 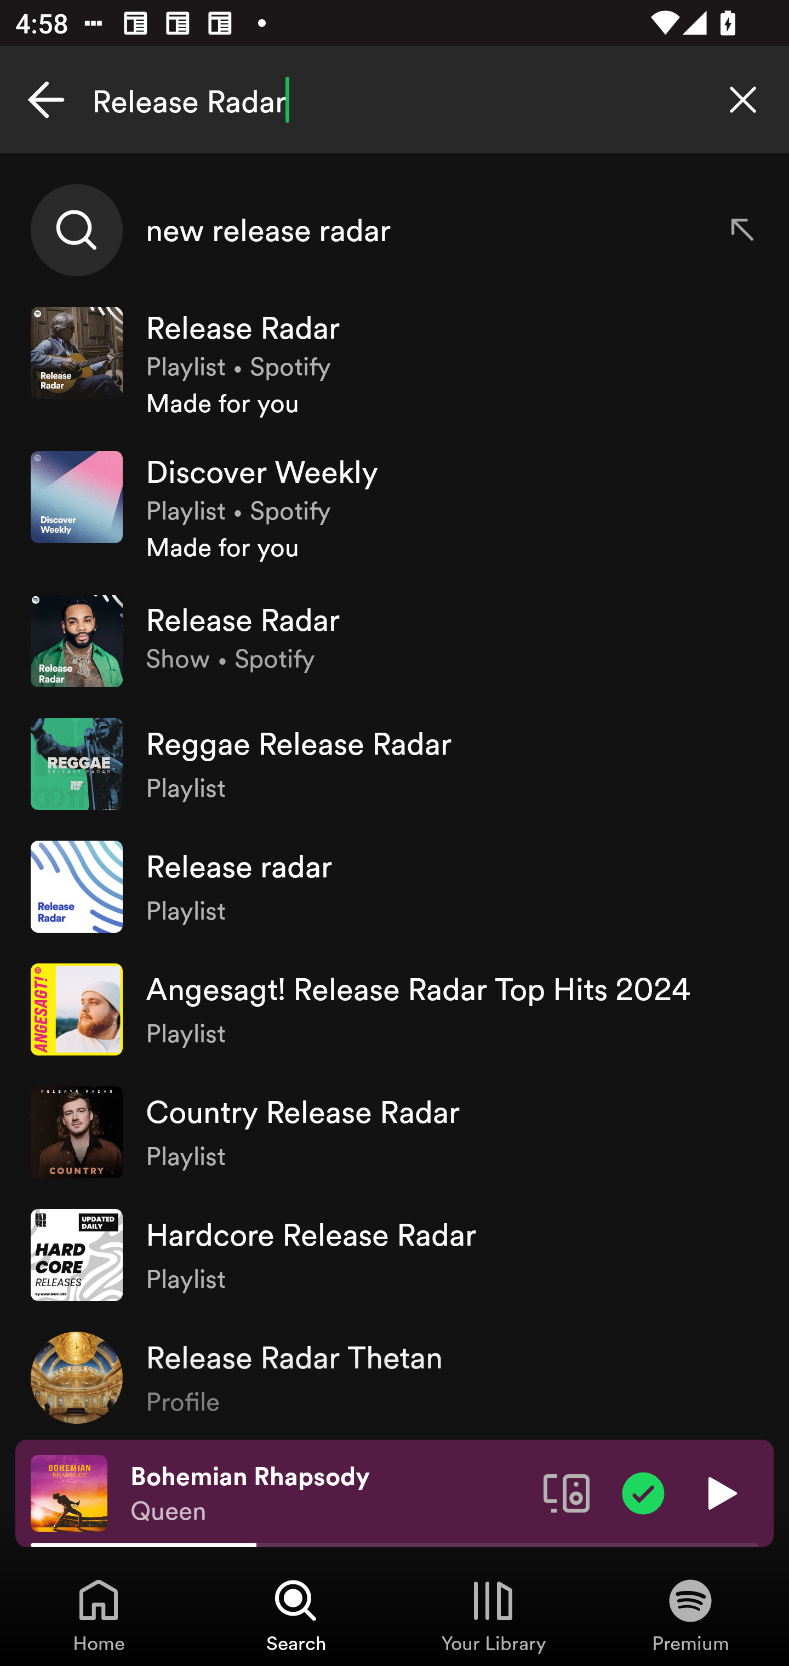 What do you see at coordinates (395, 1378) in the screenshot?
I see `Release Radar Thetan Profile` at bounding box center [395, 1378].